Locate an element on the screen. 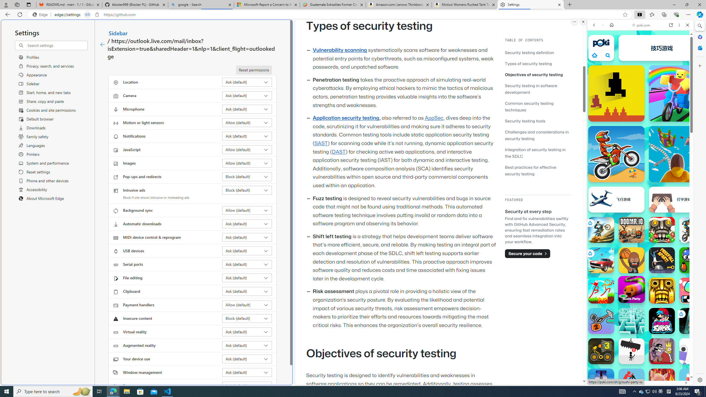 This screenshot has height=397, width=706. Restore is located at coordinates (687, 5).